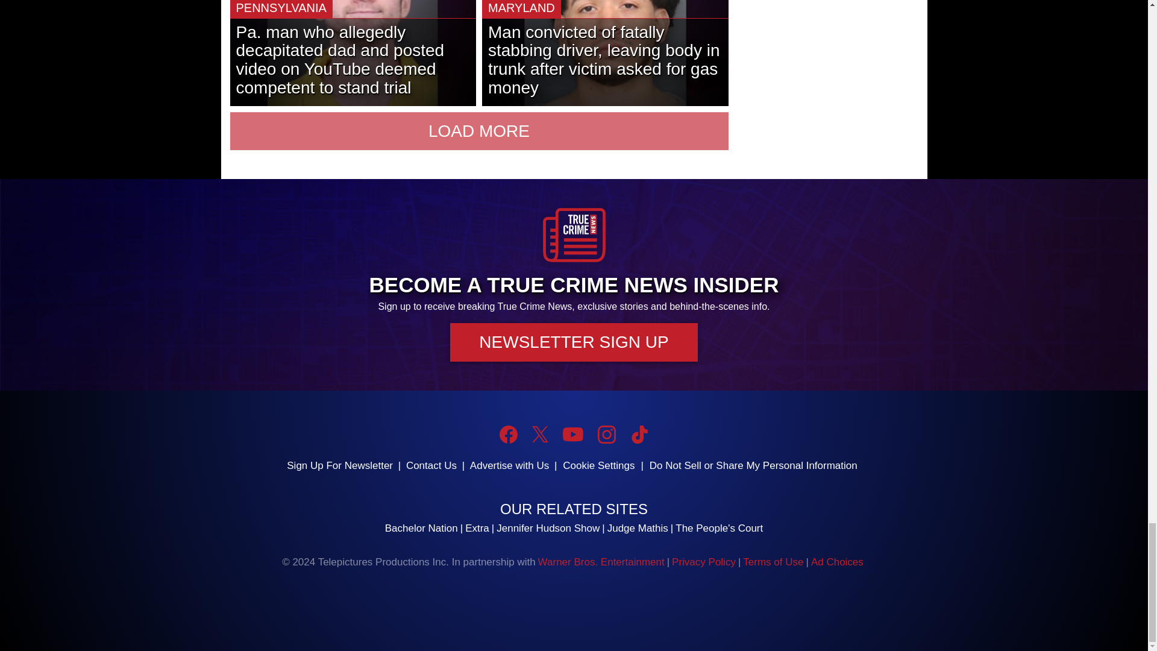  What do you see at coordinates (639, 434) in the screenshot?
I see `TikTok` at bounding box center [639, 434].